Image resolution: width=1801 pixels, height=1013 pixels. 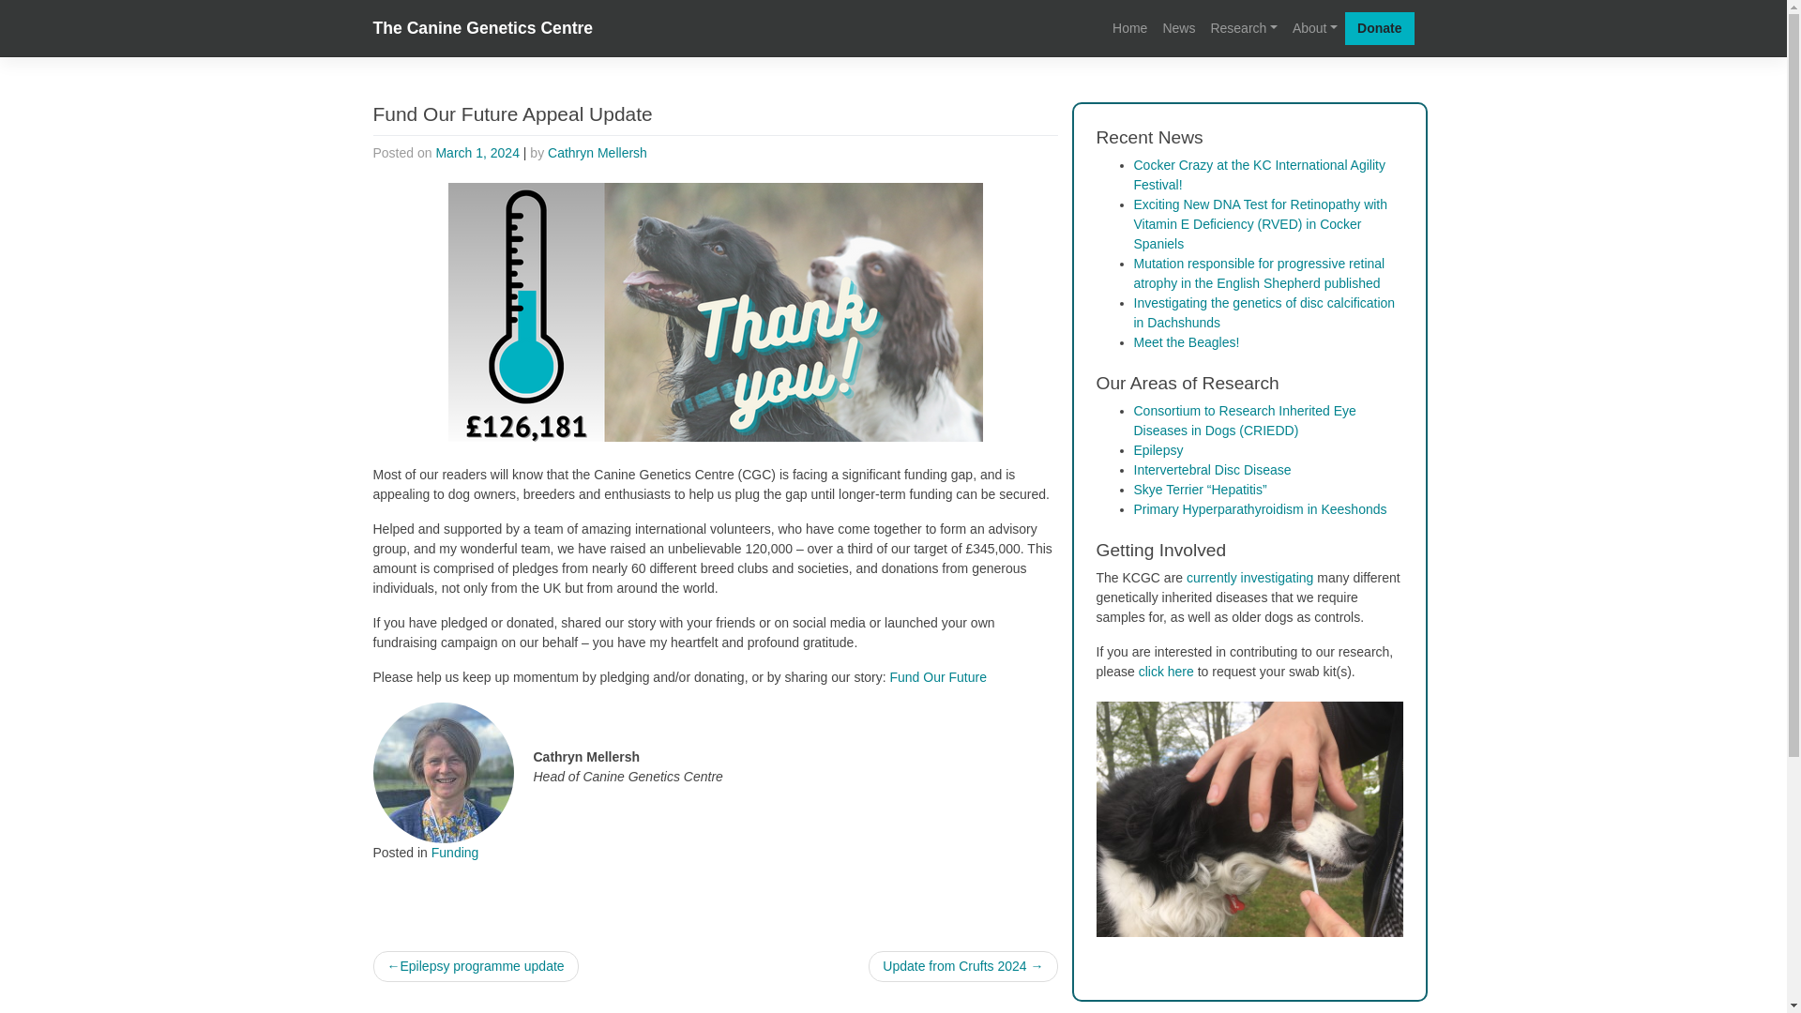 What do you see at coordinates (938, 677) in the screenshot?
I see `Fund Our Future` at bounding box center [938, 677].